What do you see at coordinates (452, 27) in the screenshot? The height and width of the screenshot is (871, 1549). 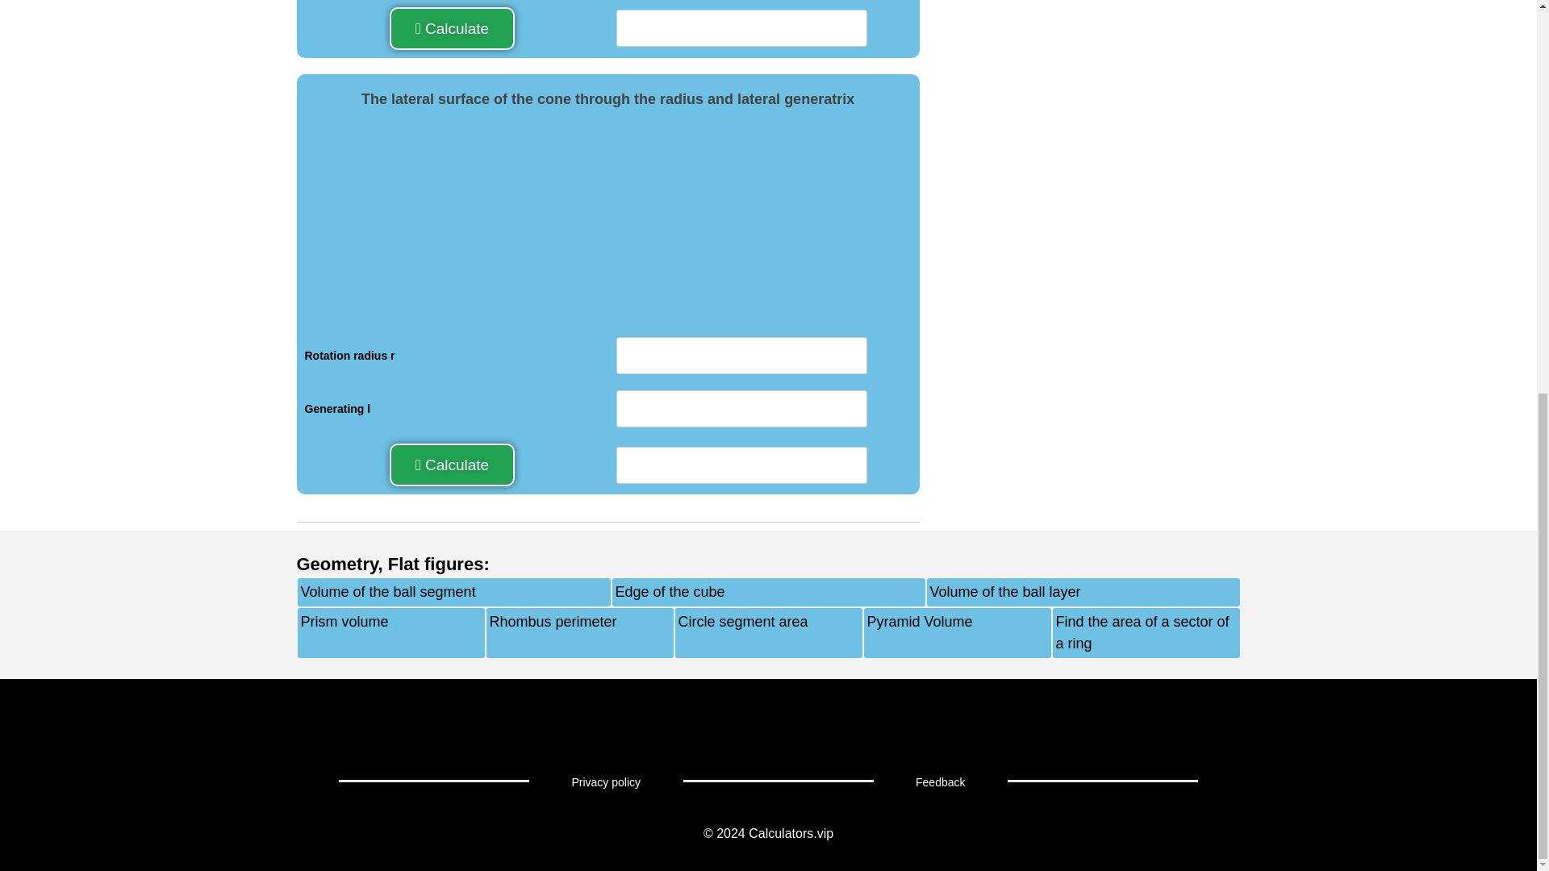 I see `Calculate` at bounding box center [452, 27].